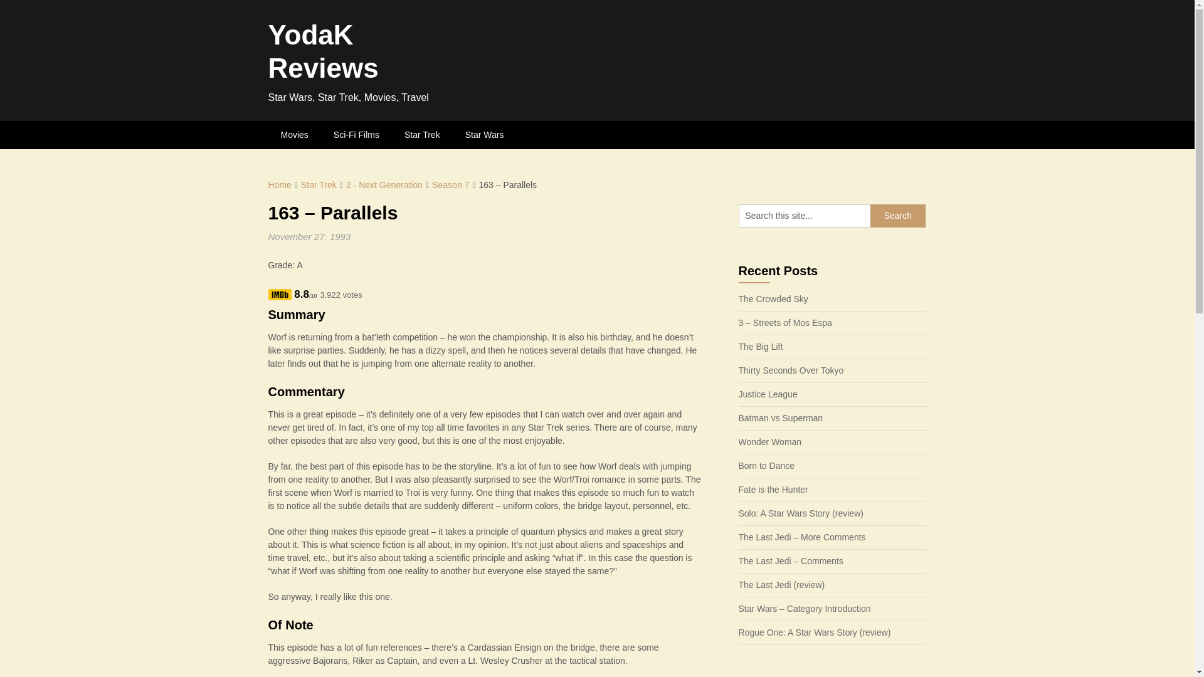 The image size is (1204, 677). What do you see at coordinates (898, 216) in the screenshot?
I see `Search` at bounding box center [898, 216].